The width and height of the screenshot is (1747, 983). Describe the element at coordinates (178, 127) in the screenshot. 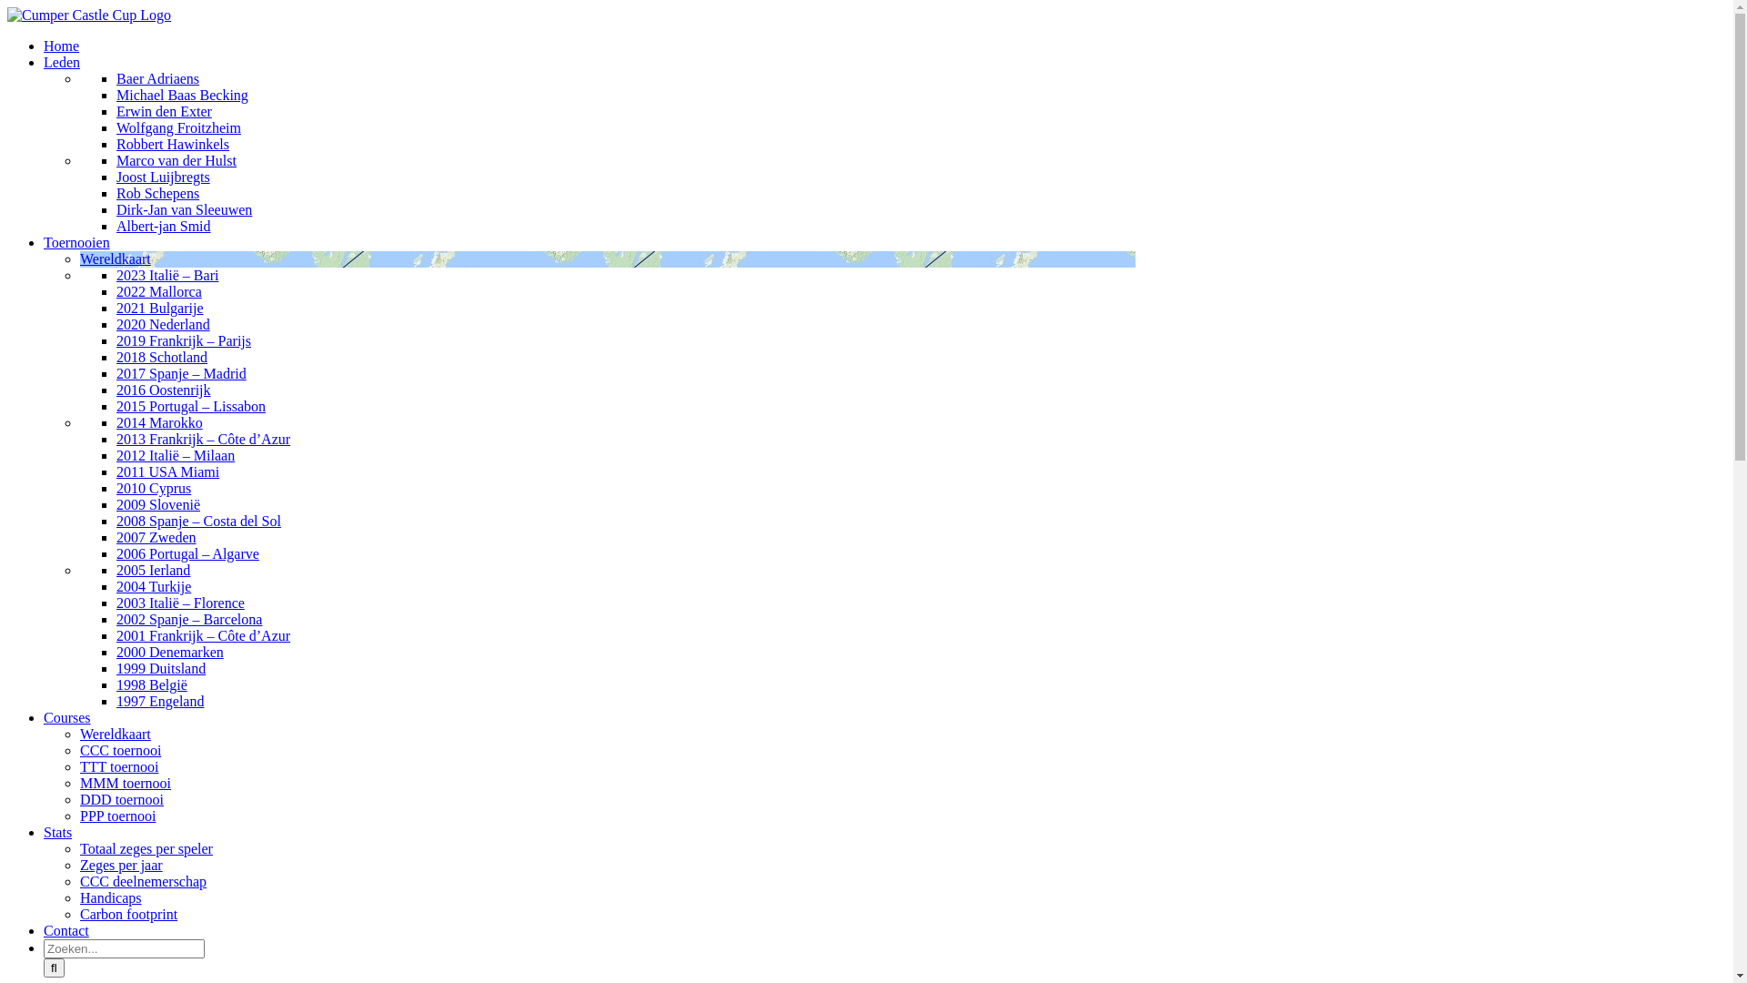

I see `Wolfgang Froitzheim` at that location.